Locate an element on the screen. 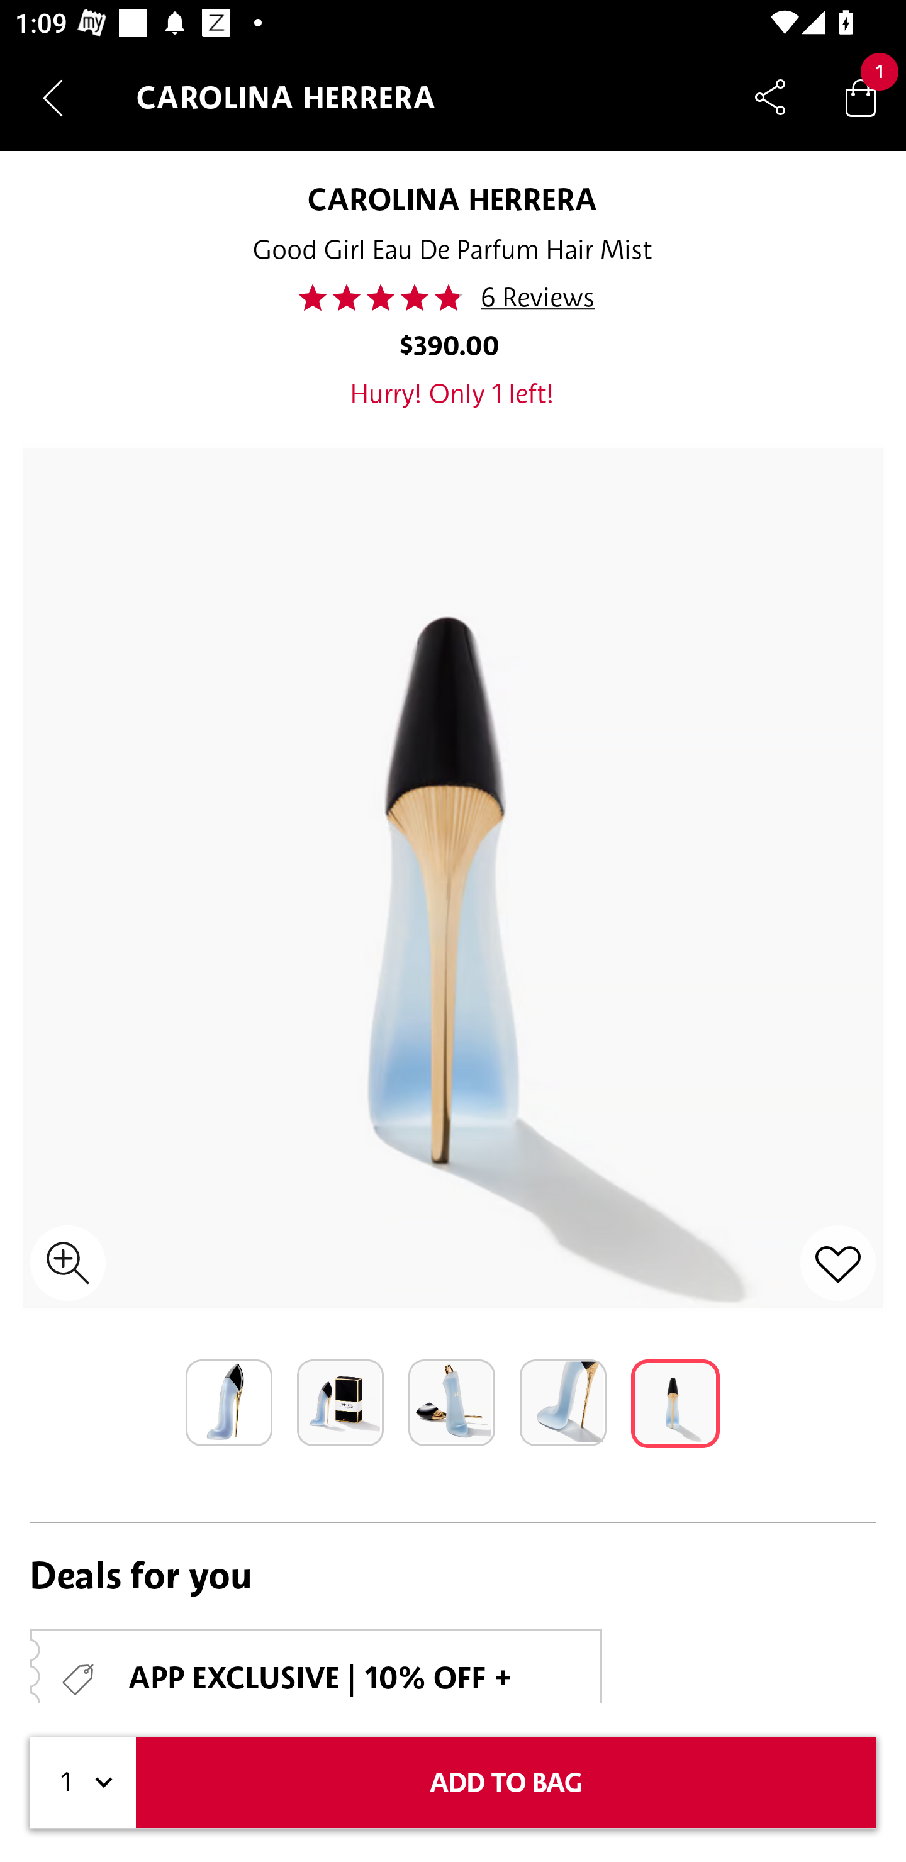 The width and height of the screenshot is (906, 1862). 48.0 6 Reviews is located at coordinates (453, 298).